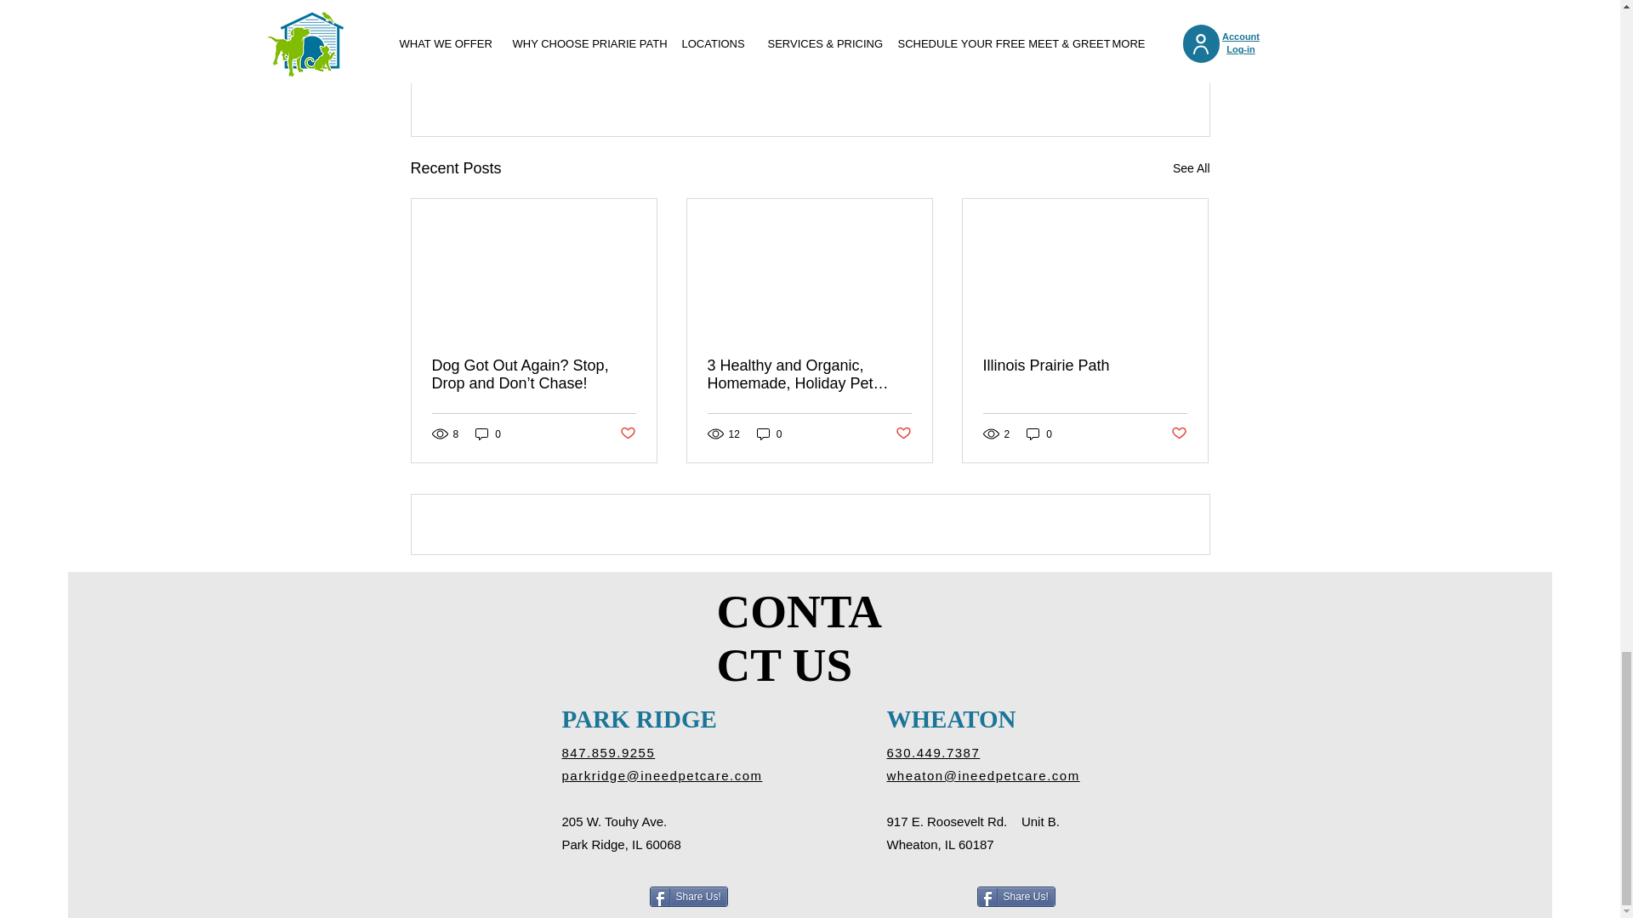 The height and width of the screenshot is (918, 1633). I want to click on Share Us!, so click(689, 897).